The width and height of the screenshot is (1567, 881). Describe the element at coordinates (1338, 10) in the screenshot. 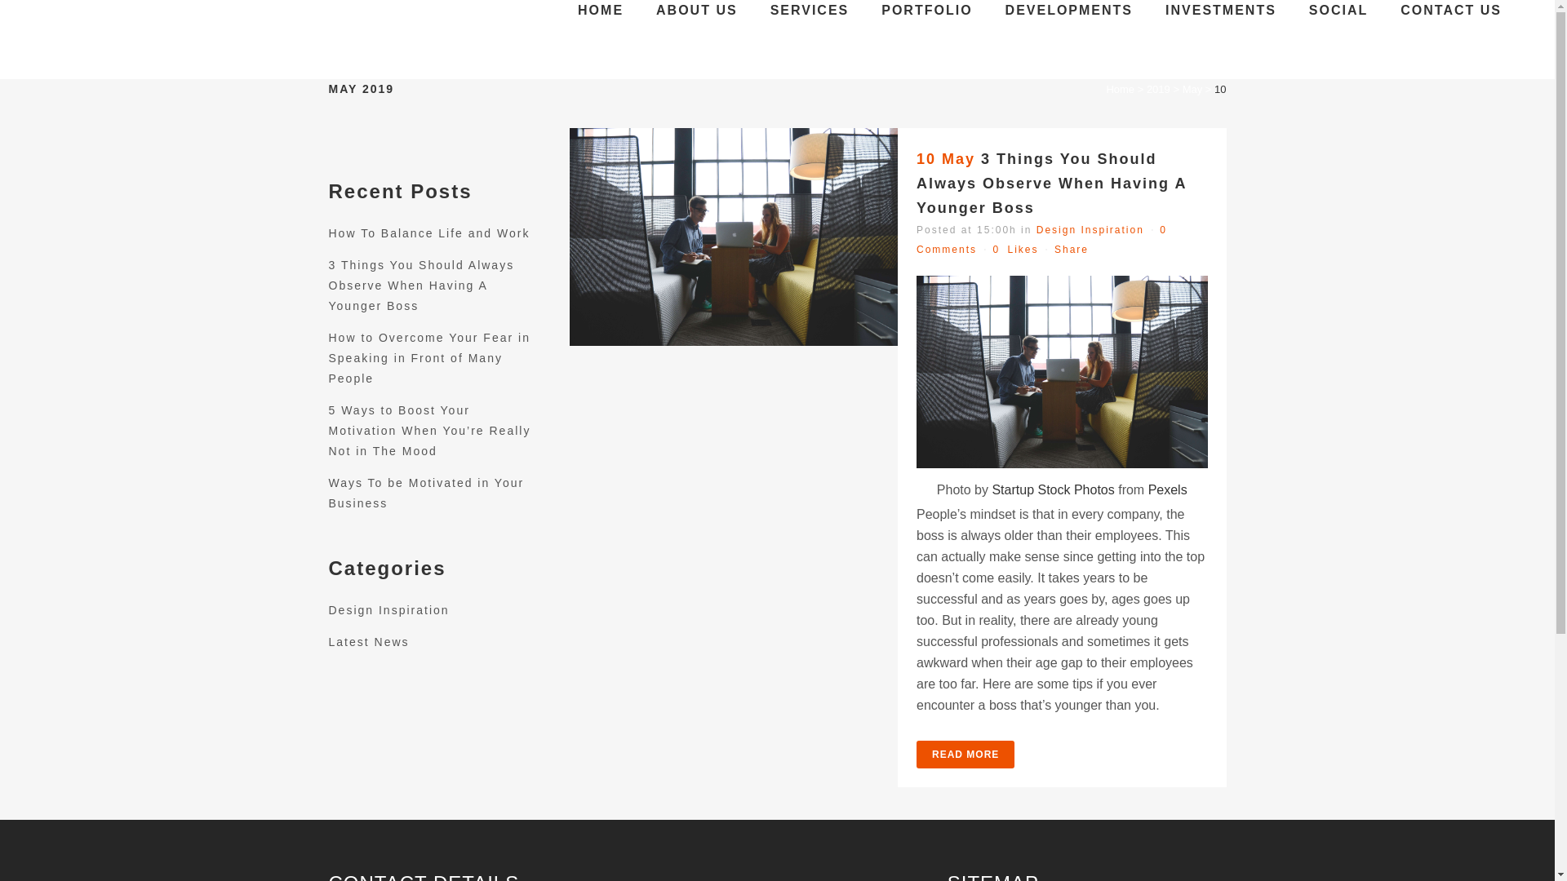

I see `SOCIAL` at that location.